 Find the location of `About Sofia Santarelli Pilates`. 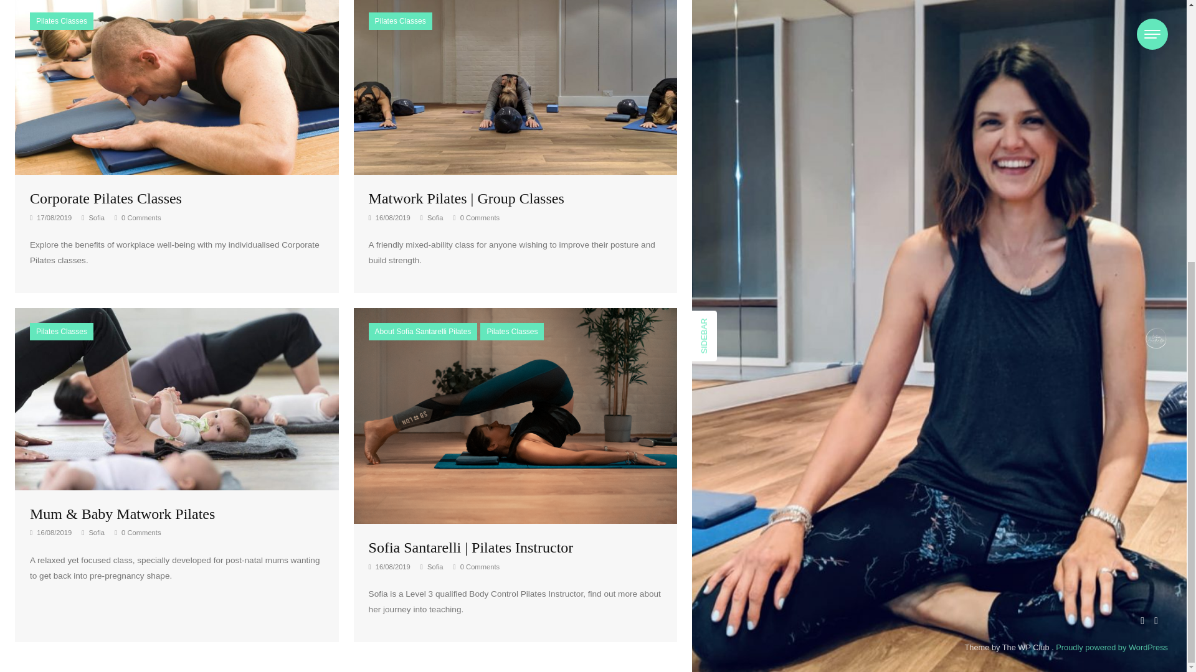

About Sofia Santarelli Pilates is located at coordinates (422, 331).